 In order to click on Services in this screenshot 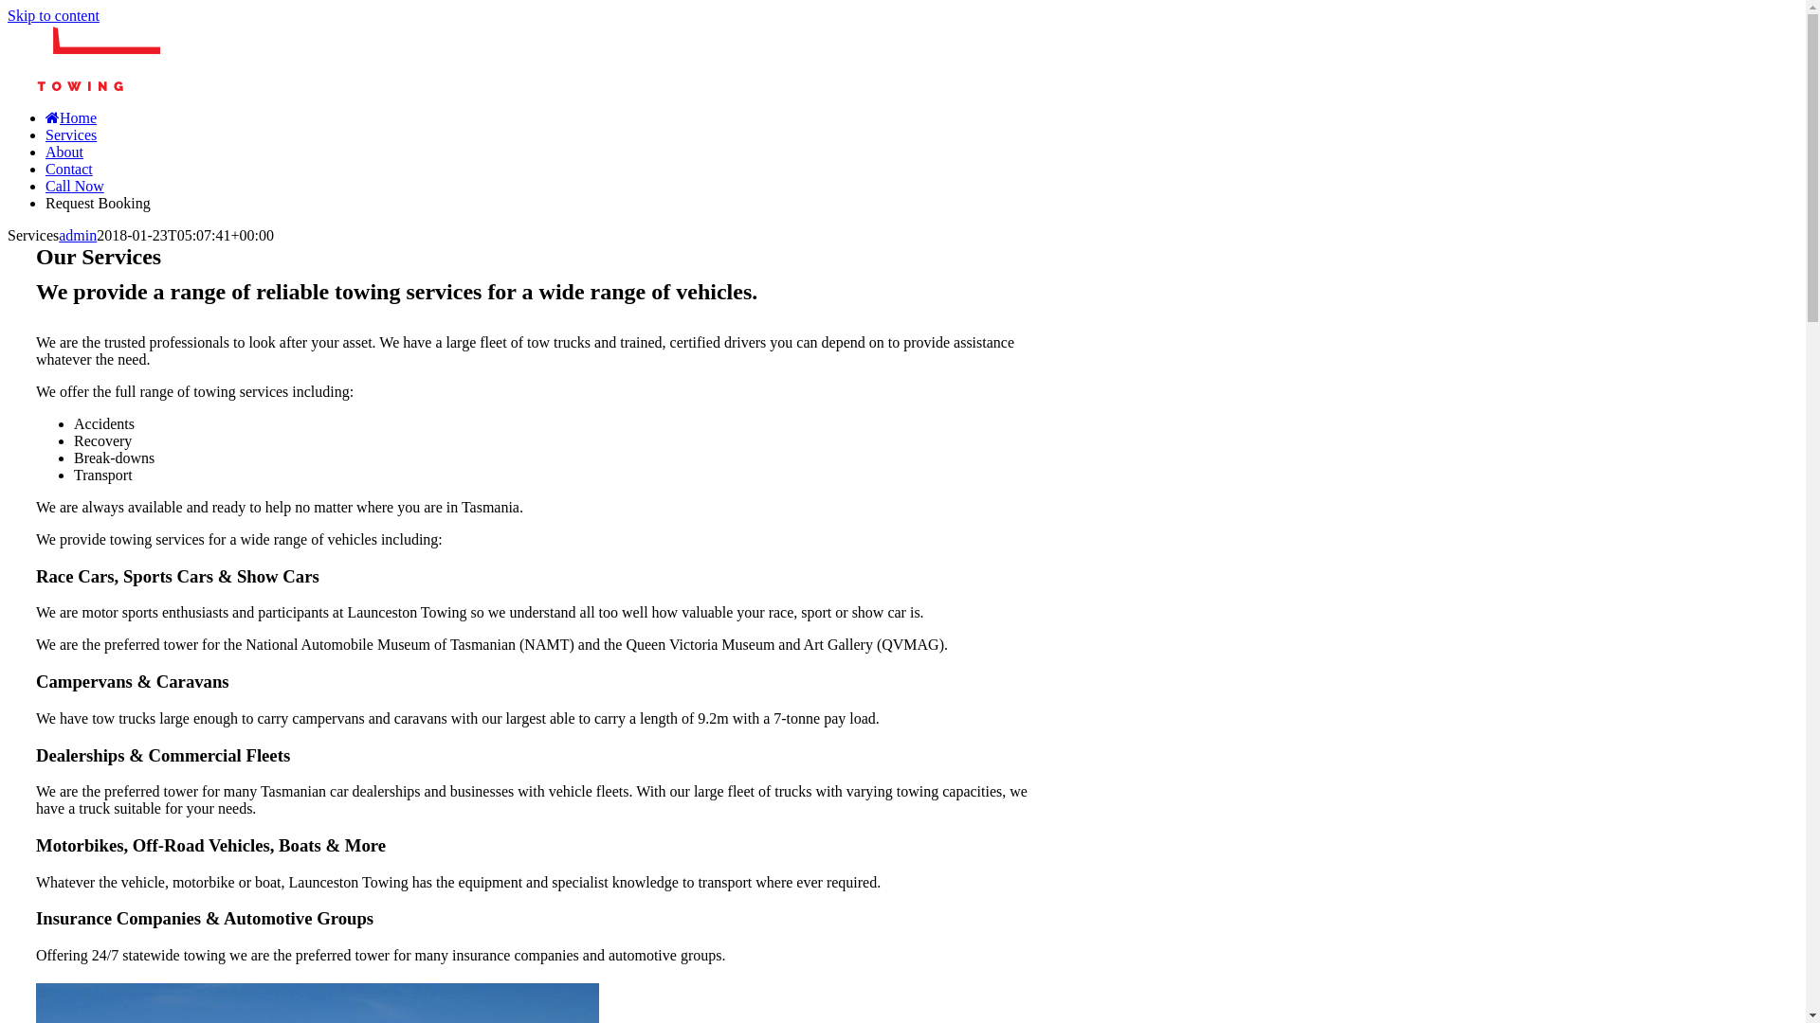, I will do `click(71, 135)`.